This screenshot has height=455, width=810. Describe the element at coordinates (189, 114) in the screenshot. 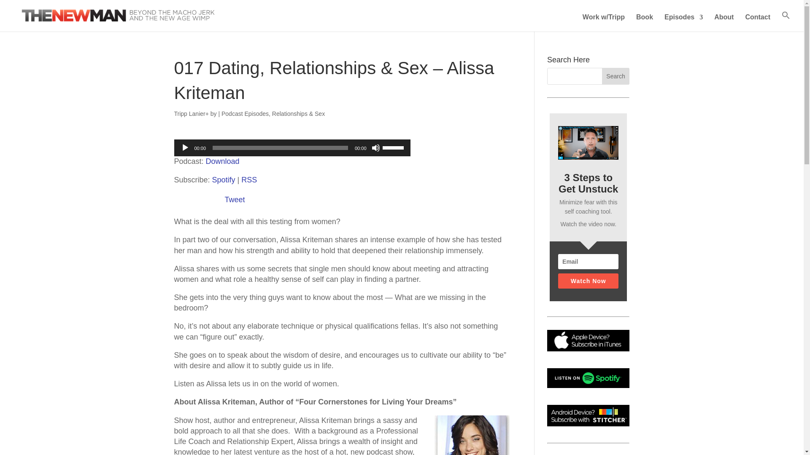

I see `Posts by Tripp Lanier` at that location.